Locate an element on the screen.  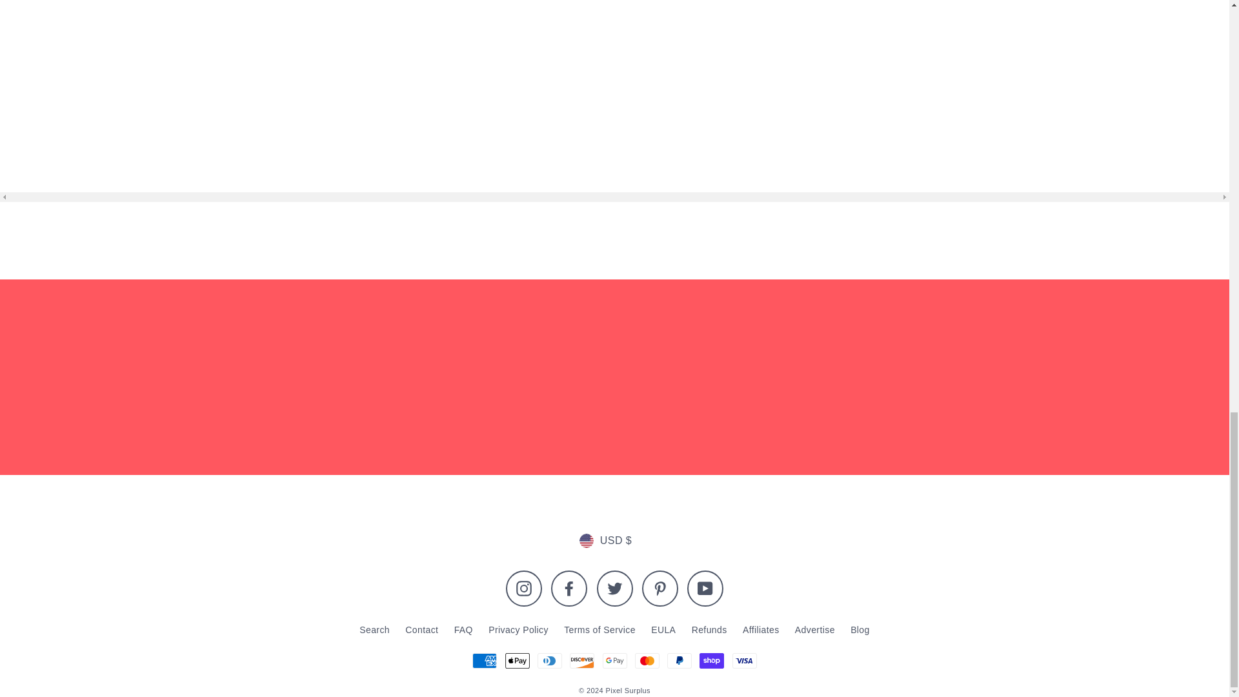
American Express is located at coordinates (484, 660).